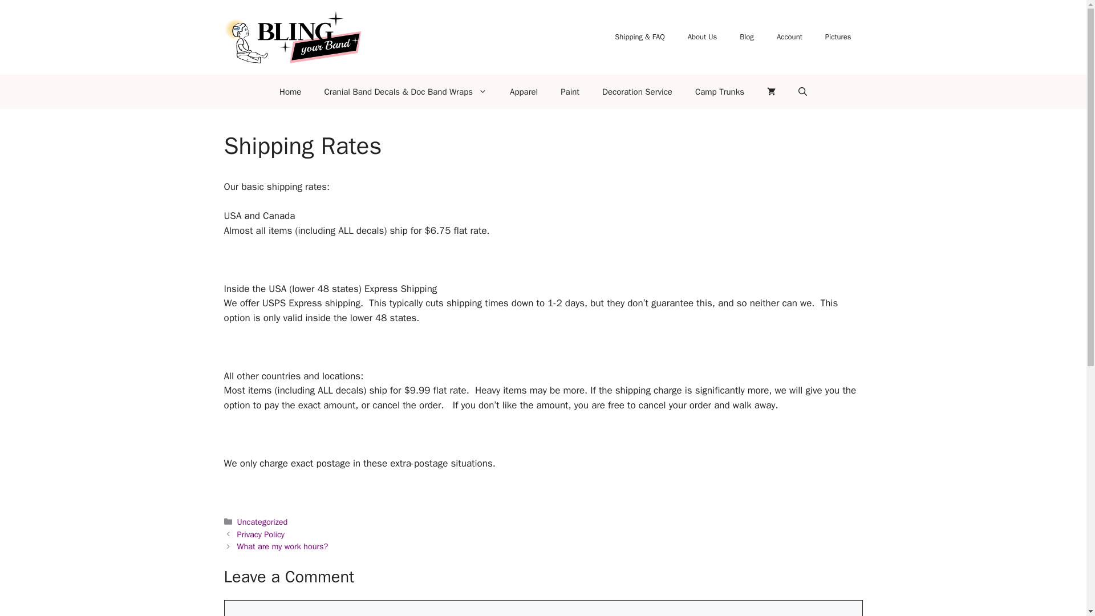 The height and width of the screenshot is (616, 1095). I want to click on What are my work hours?, so click(283, 546).